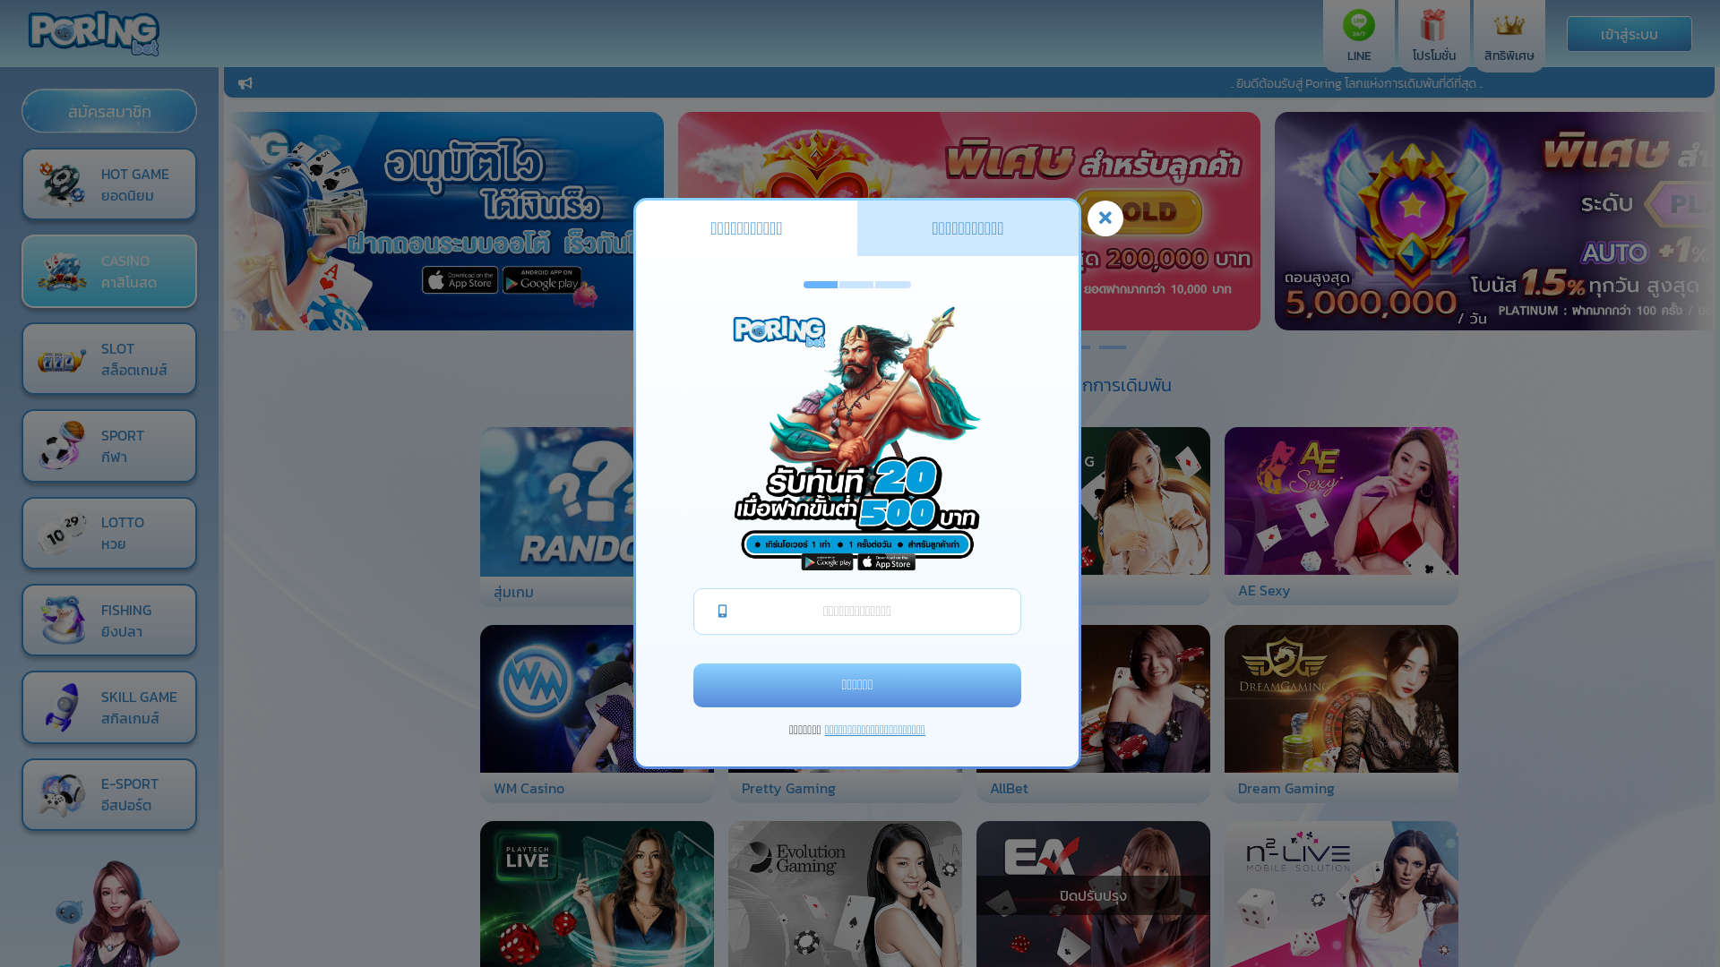 This screenshot has height=967, width=1720. I want to click on 4, so click(933, 347).